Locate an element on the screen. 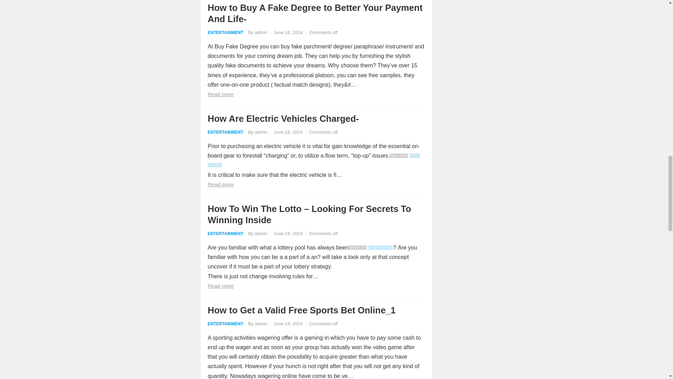 This screenshot has width=673, height=379. Posts by admin is located at coordinates (261, 32).